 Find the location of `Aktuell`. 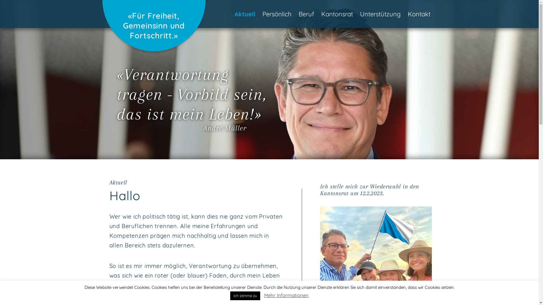

Aktuell is located at coordinates (245, 14).